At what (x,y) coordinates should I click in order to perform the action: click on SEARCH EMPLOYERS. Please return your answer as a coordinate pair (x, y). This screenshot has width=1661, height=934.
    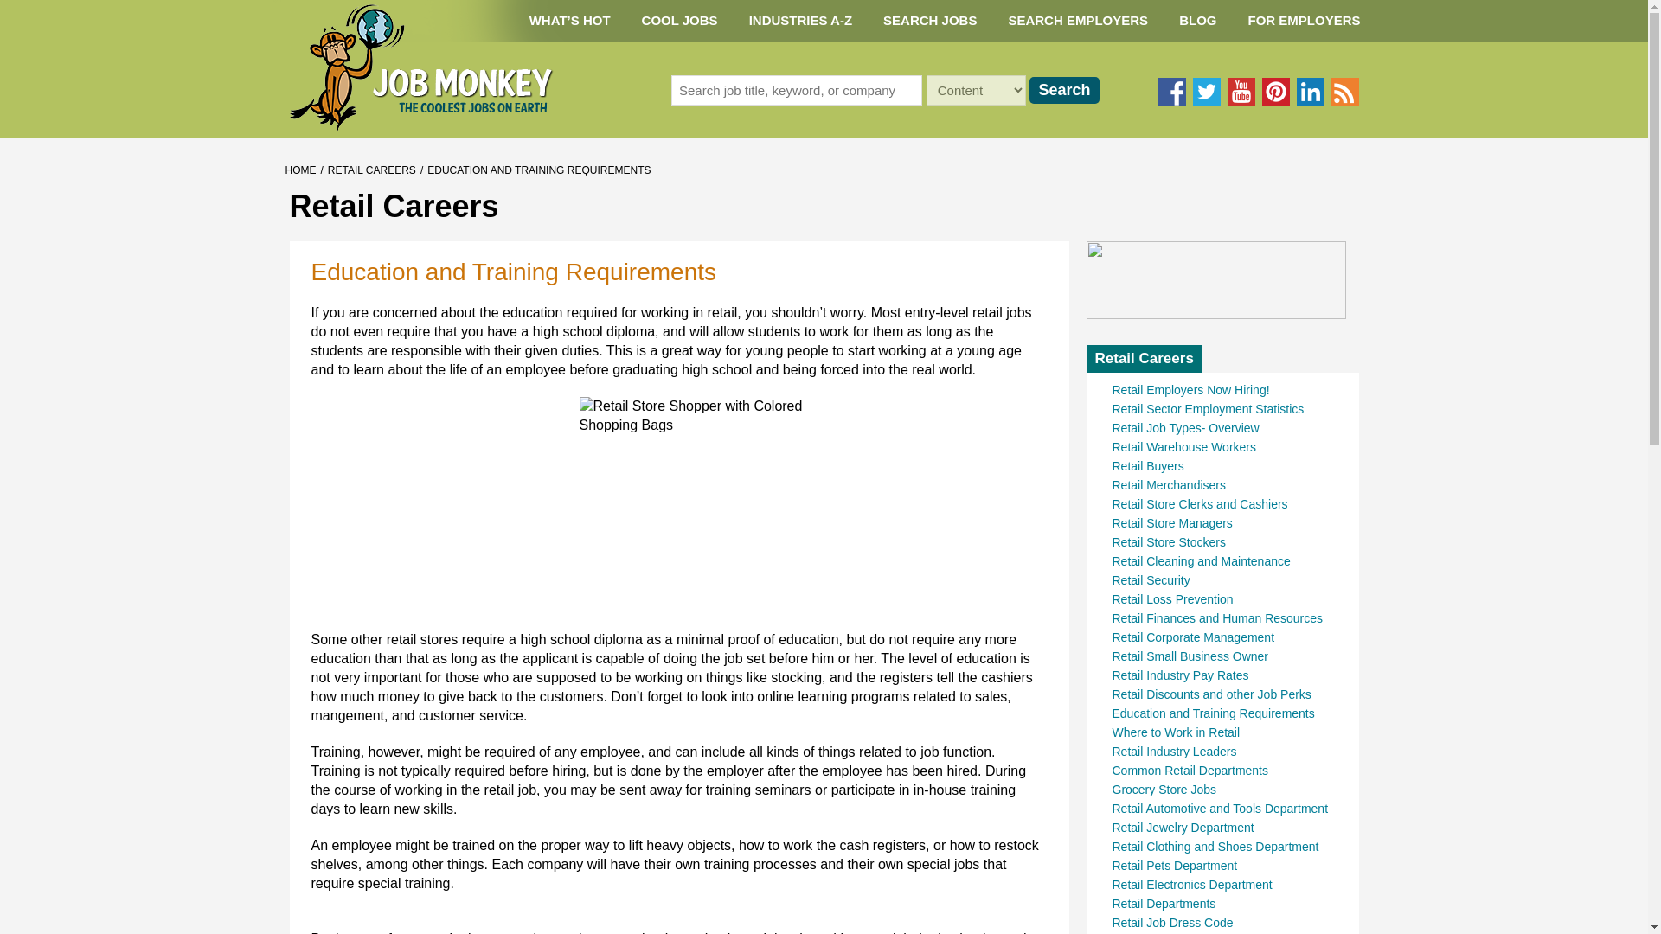
    Looking at the image, I should click on (1078, 21).